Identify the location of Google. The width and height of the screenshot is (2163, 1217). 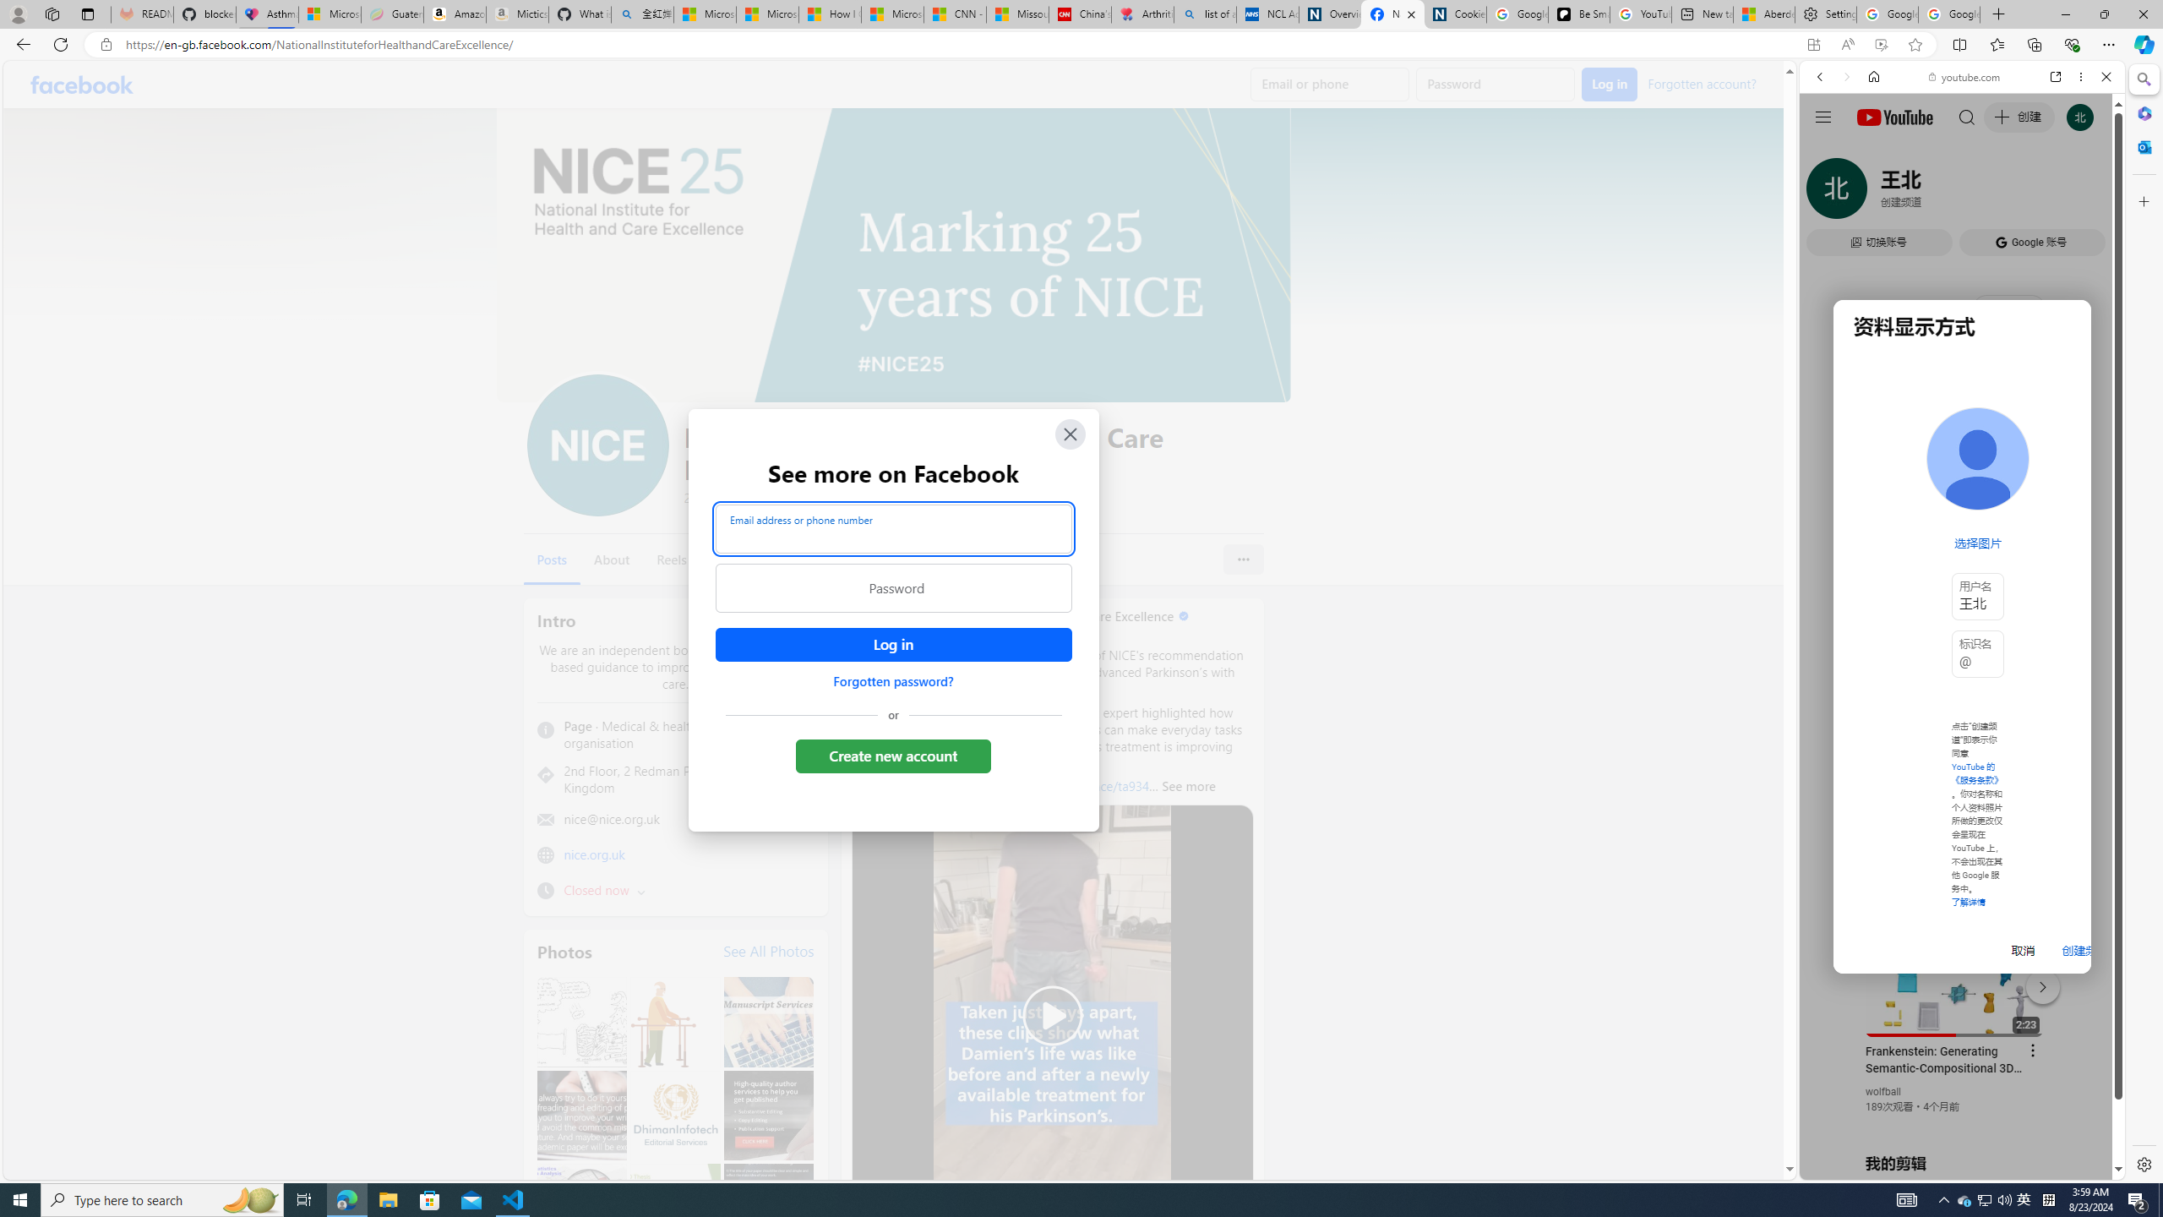
(1962, 417).